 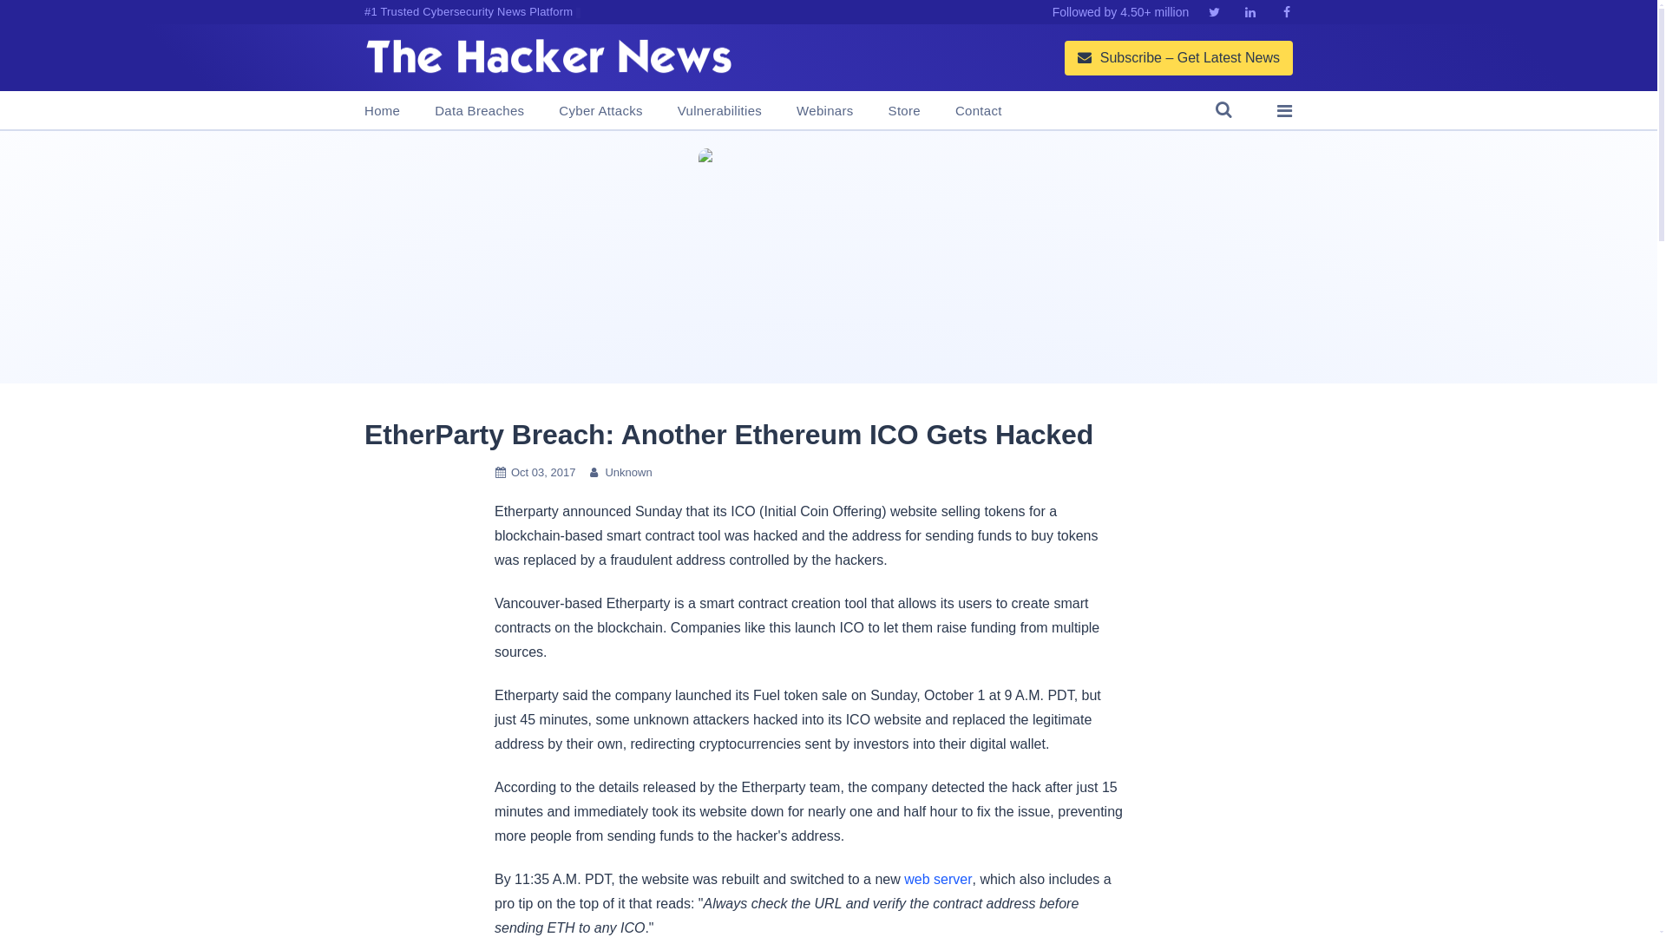 I want to click on Vulnerabilities, so click(x=719, y=111).